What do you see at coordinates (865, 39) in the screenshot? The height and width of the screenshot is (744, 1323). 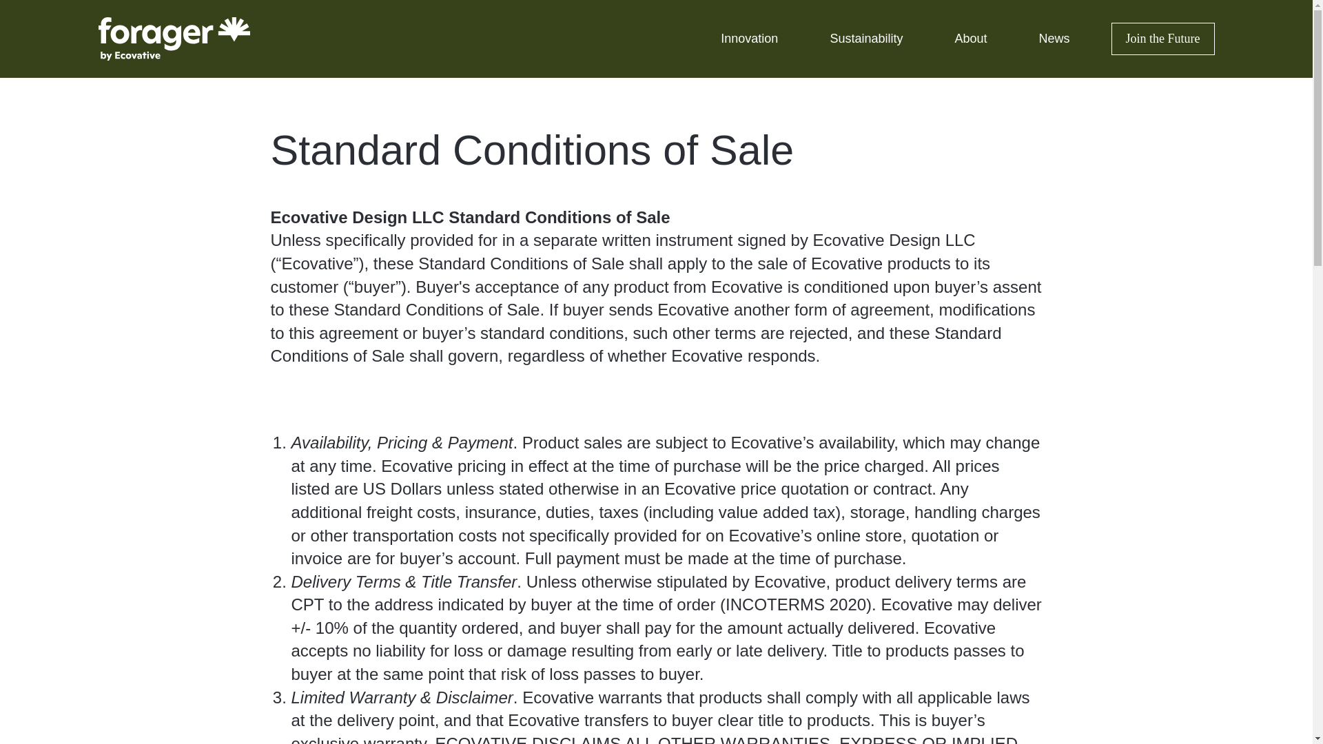 I see `Sustainability` at bounding box center [865, 39].